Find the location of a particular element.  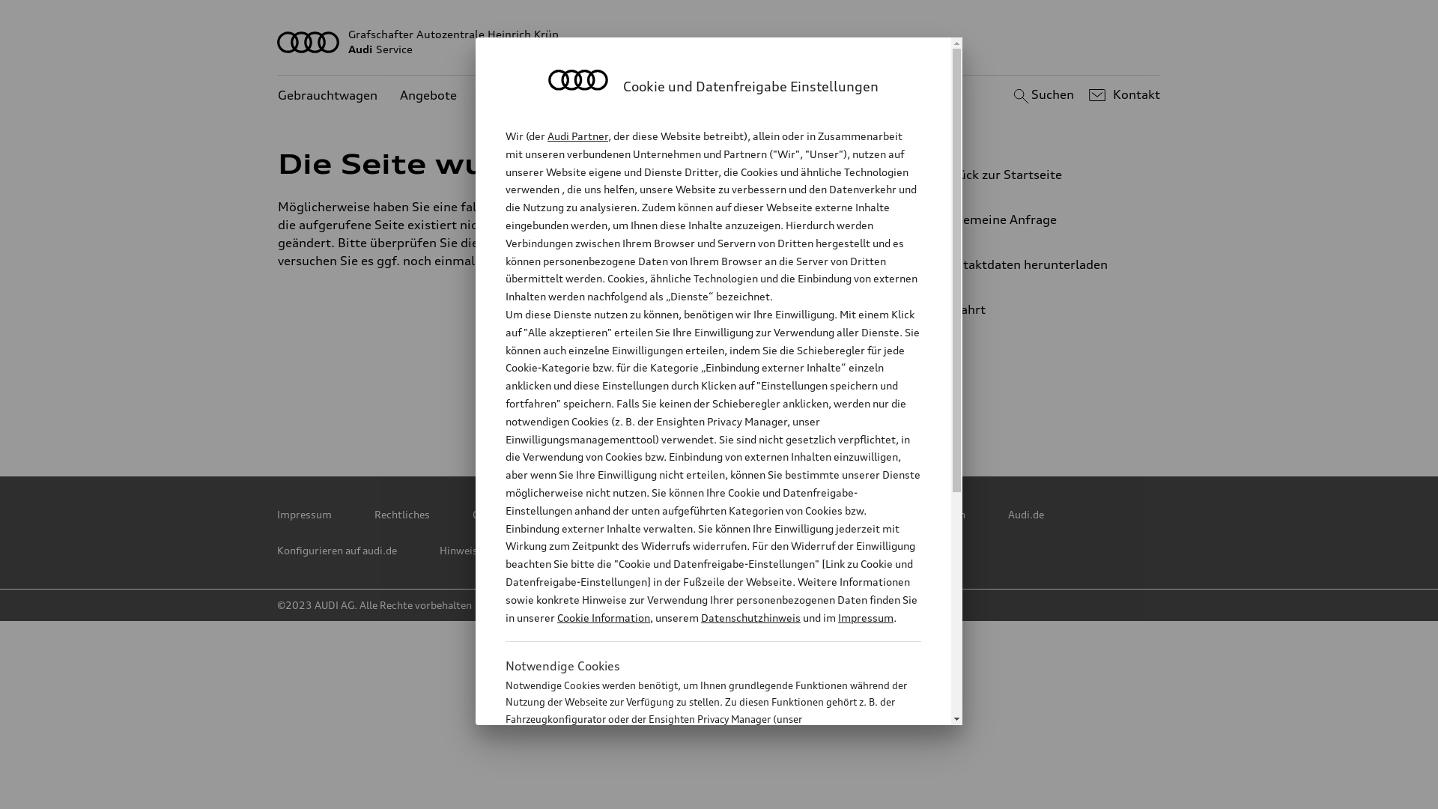

Kontaktdaten herunterladen is located at coordinates (1031, 264).